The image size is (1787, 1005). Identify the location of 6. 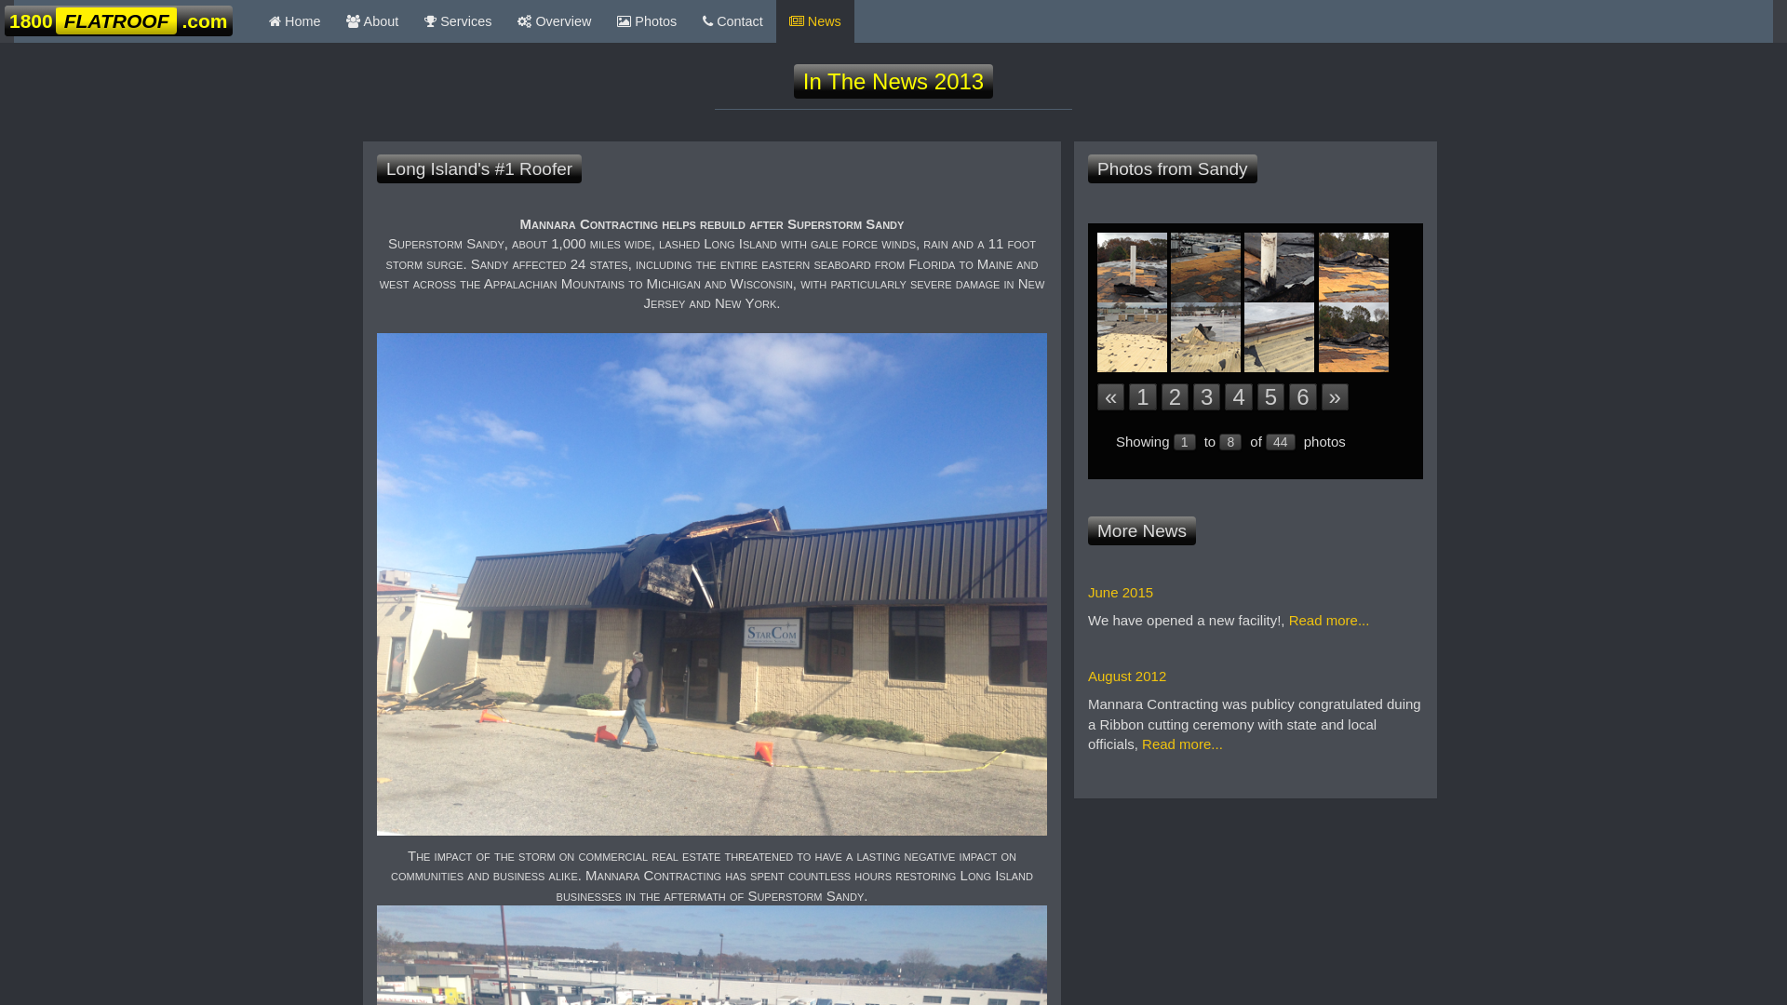
(1303, 396).